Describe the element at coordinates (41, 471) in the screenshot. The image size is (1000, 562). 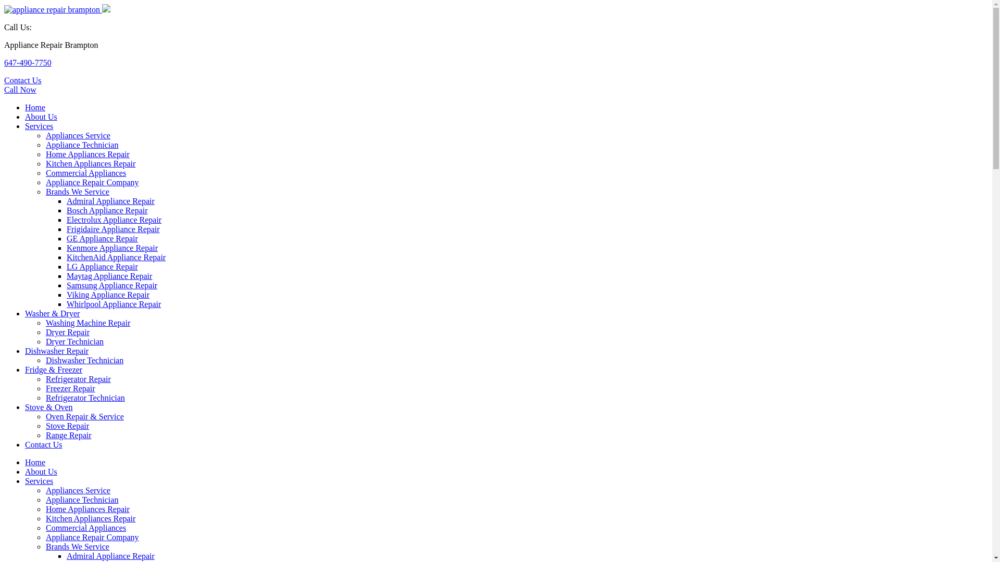
I see `About Us` at that location.